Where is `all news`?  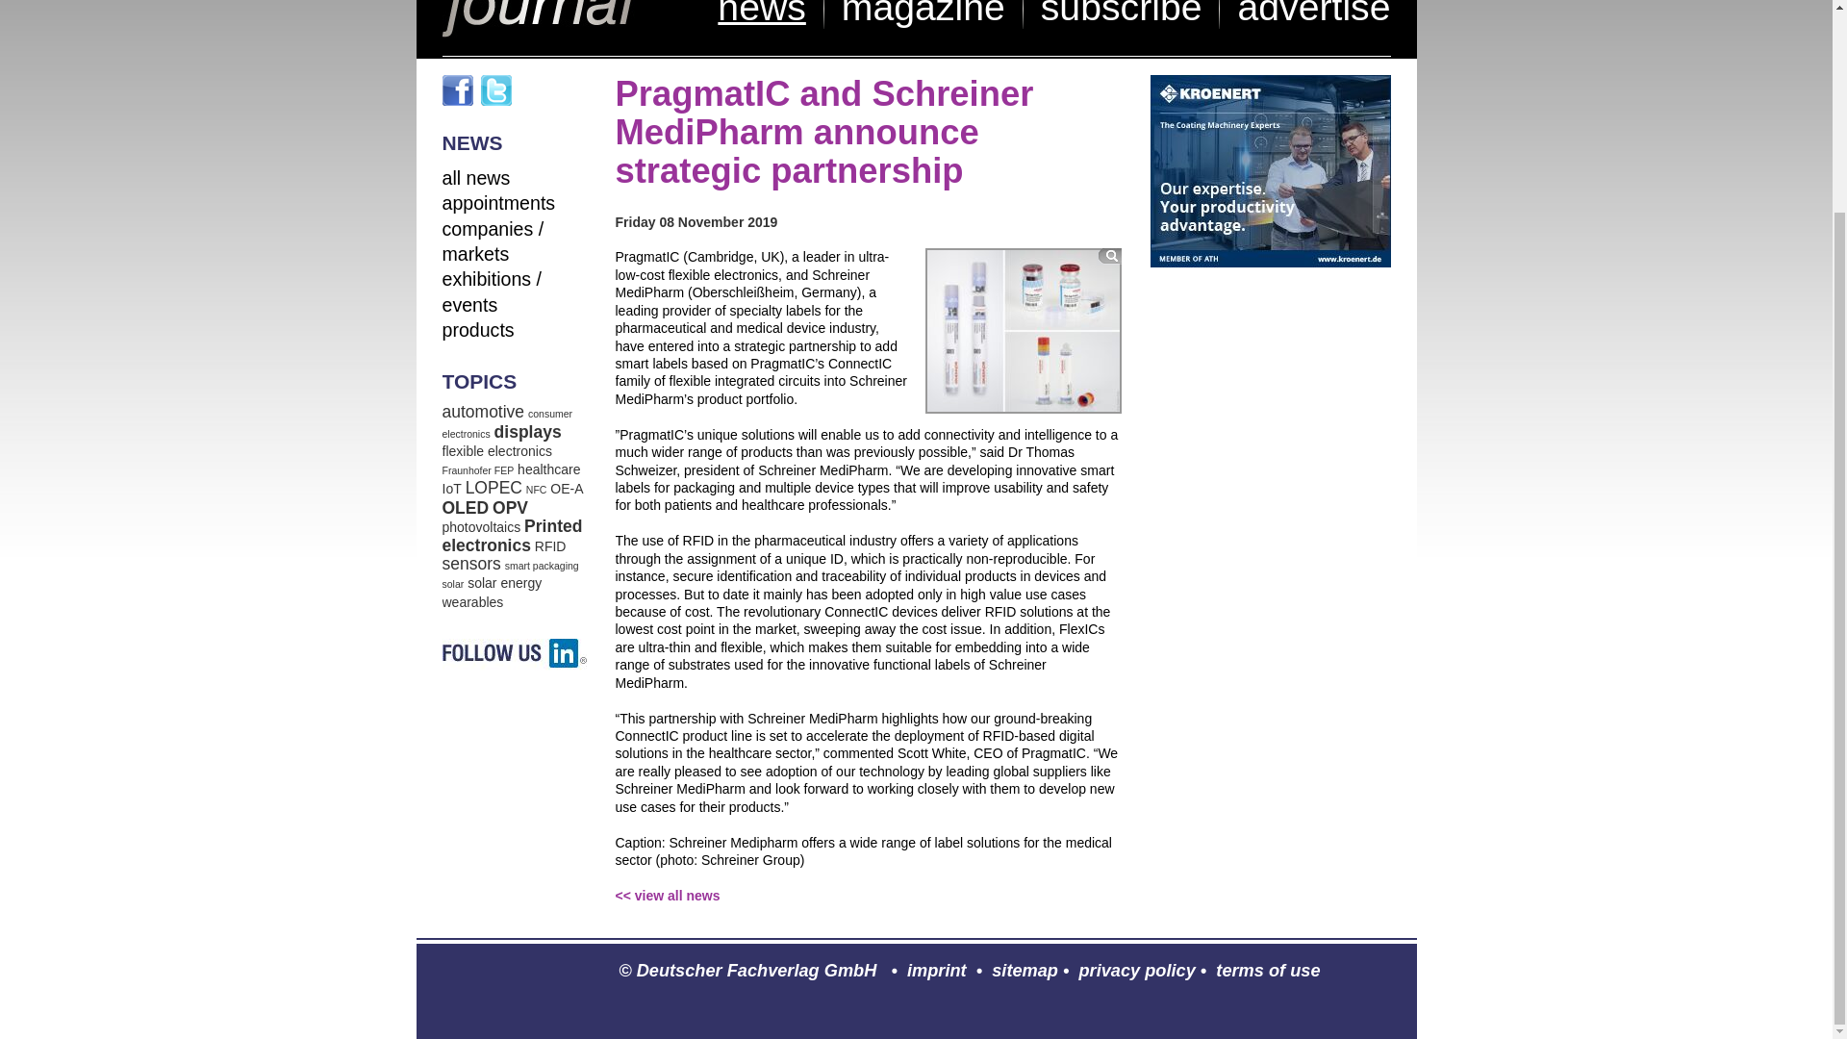
all news is located at coordinates (477, 177).